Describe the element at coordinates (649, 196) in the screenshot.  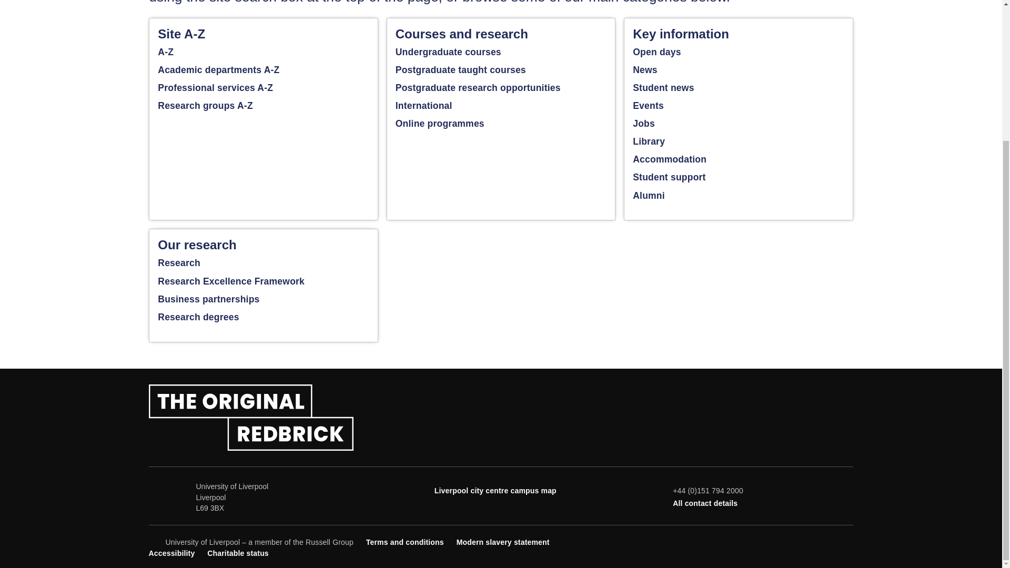
I see `Alumni` at that location.